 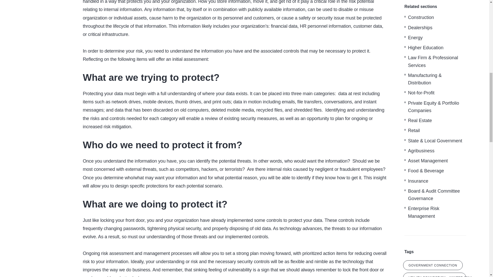 What do you see at coordinates (426, 48) in the screenshot?
I see `Higher Education` at bounding box center [426, 48].